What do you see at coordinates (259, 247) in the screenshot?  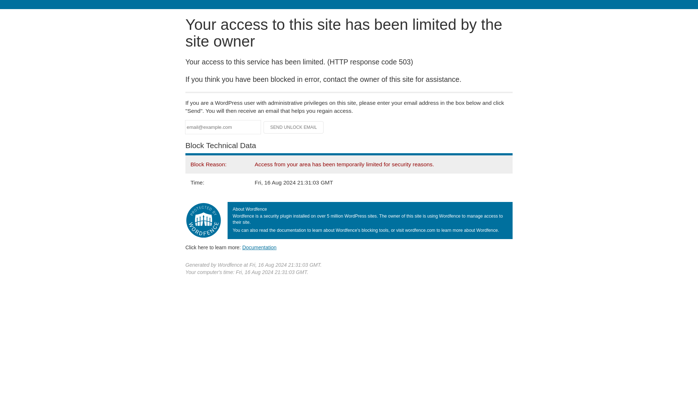 I see `Documentation` at bounding box center [259, 247].